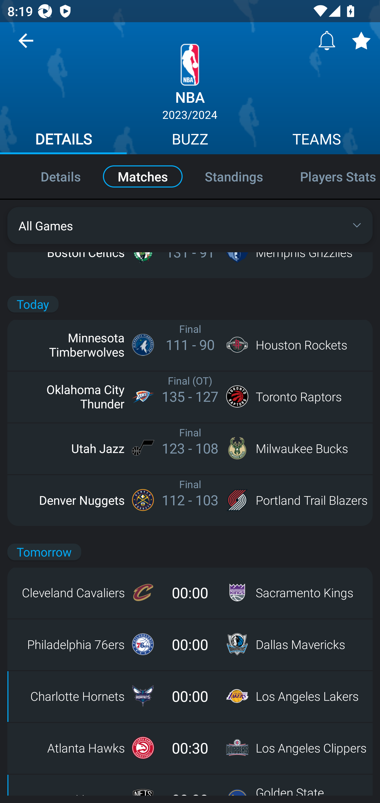 Image resolution: width=380 pixels, height=803 pixels. Describe the element at coordinates (234, 176) in the screenshot. I see `Standings` at that location.